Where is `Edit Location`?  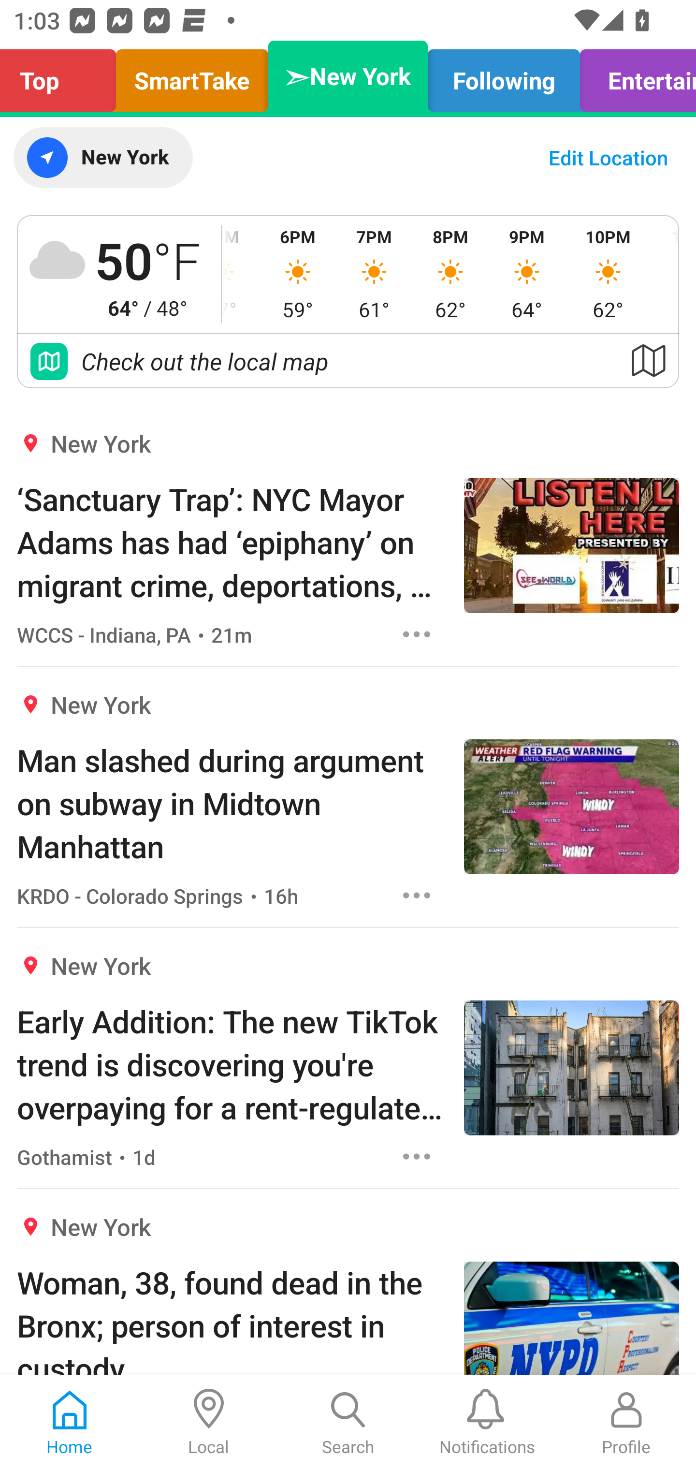
Edit Location is located at coordinates (608, 158).